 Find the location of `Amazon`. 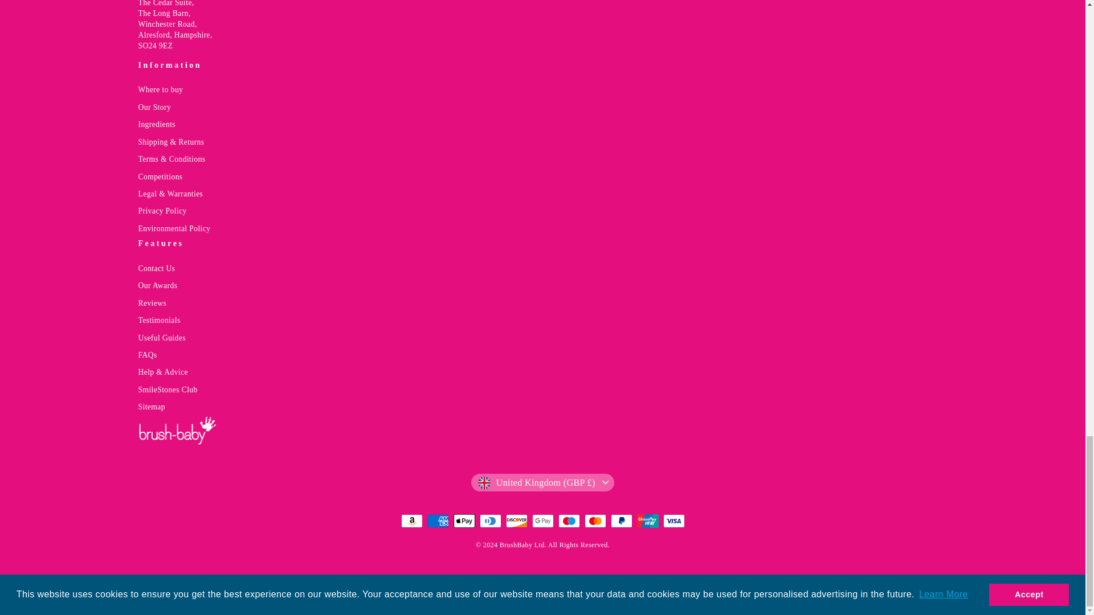

Amazon is located at coordinates (411, 520).